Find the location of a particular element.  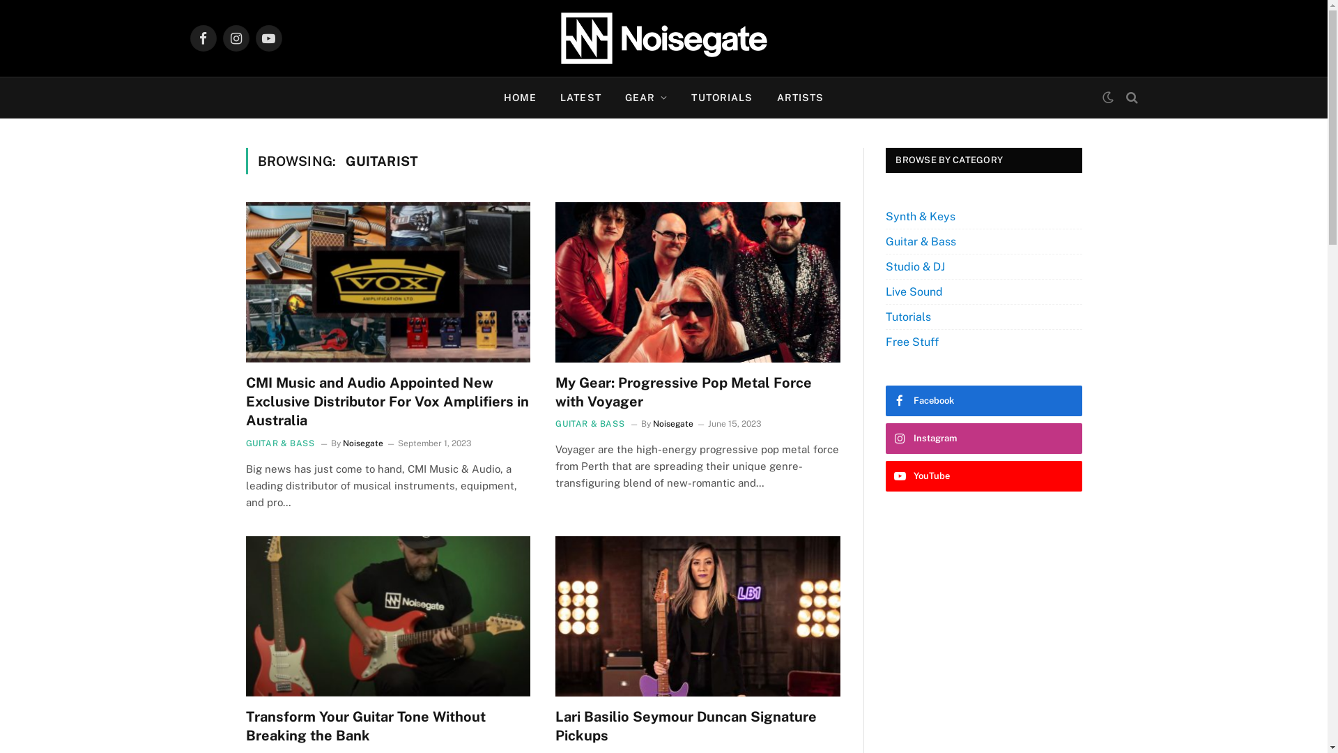

GUITAR & BASS is located at coordinates (590, 424).